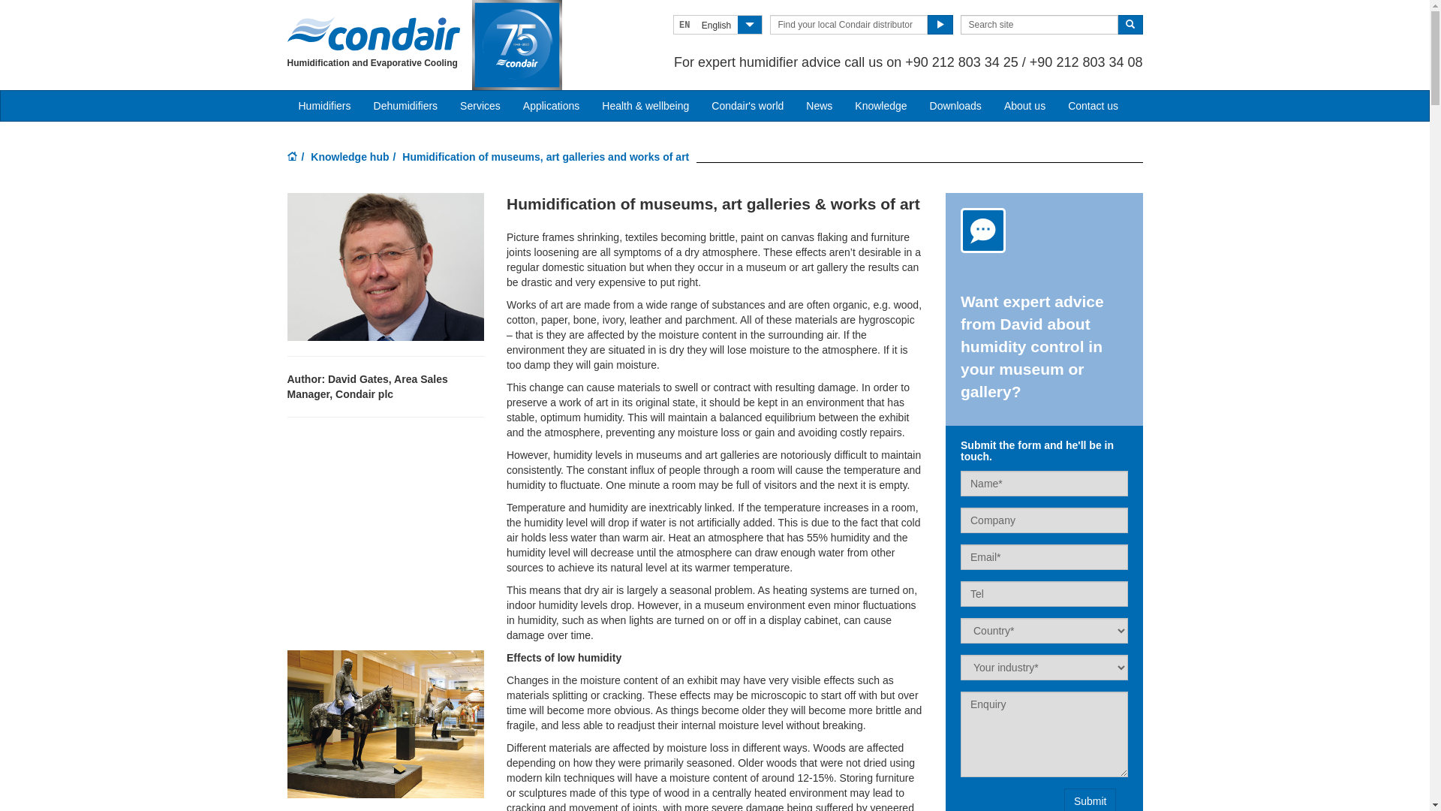 This screenshot has height=811, width=1441. Describe the element at coordinates (385, 724) in the screenshot. I see `Museum and gallery humidity control` at that location.